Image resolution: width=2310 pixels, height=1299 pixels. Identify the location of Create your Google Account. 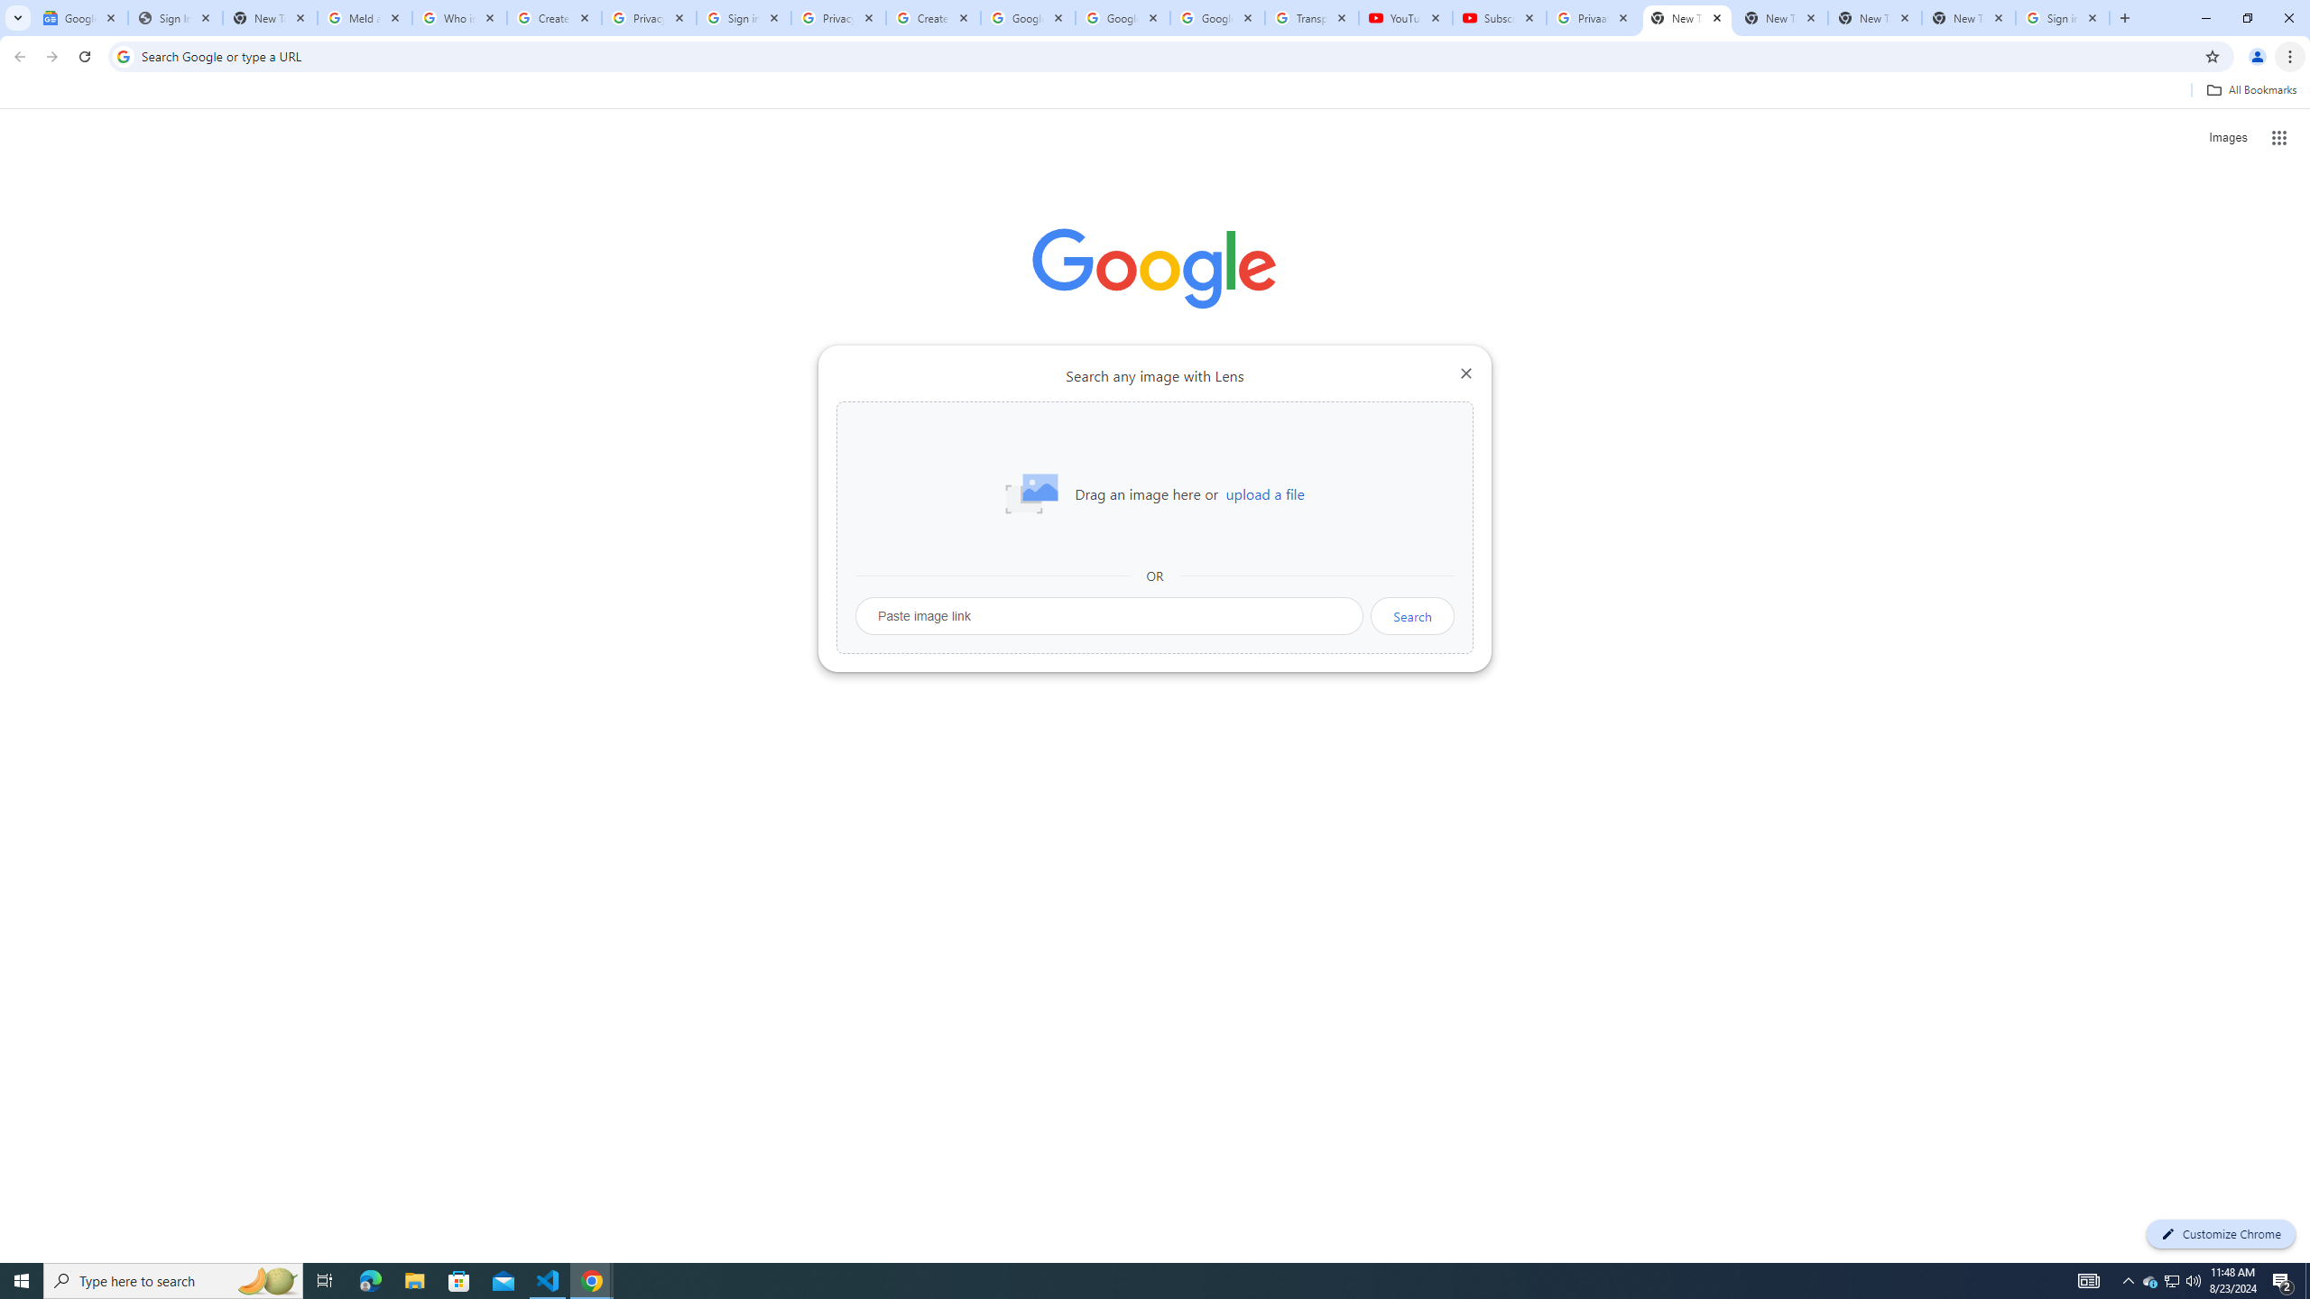
(554, 18).